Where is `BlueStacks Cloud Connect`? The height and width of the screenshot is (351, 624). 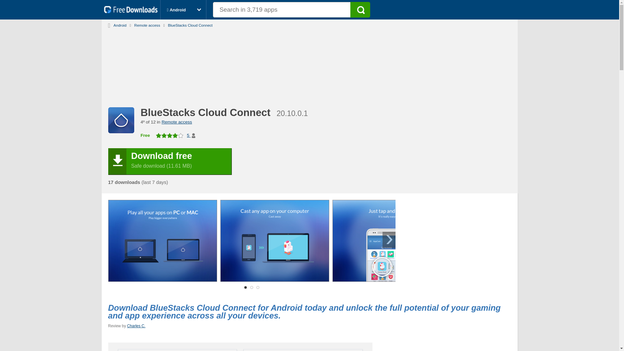
BlueStacks Cloud Connect is located at coordinates (190, 24).